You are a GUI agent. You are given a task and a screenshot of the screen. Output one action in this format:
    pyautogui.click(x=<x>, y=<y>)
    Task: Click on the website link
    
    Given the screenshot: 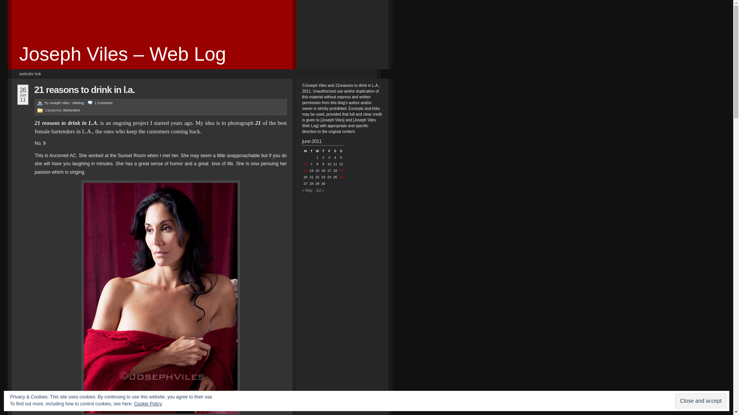 What is the action you would take?
    pyautogui.click(x=30, y=74)
    